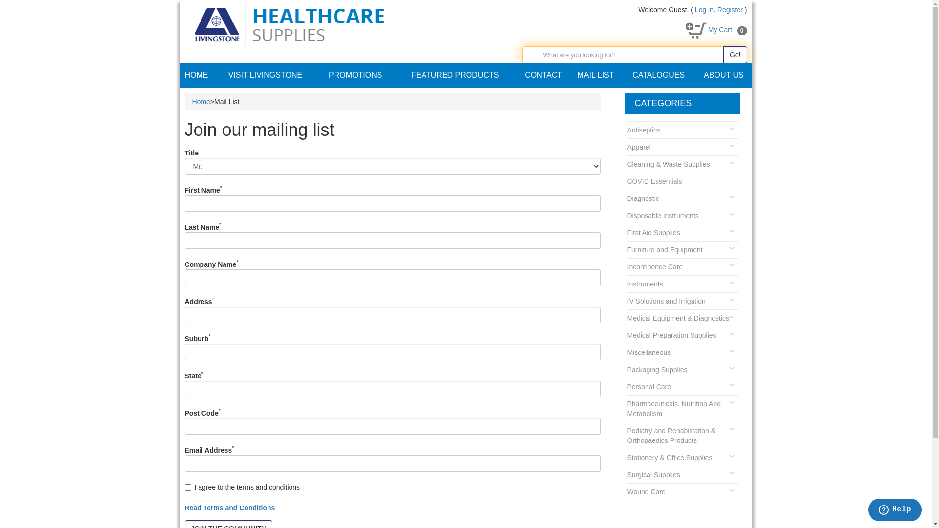  I want to click on Incontinence Care, so click(682, 267).